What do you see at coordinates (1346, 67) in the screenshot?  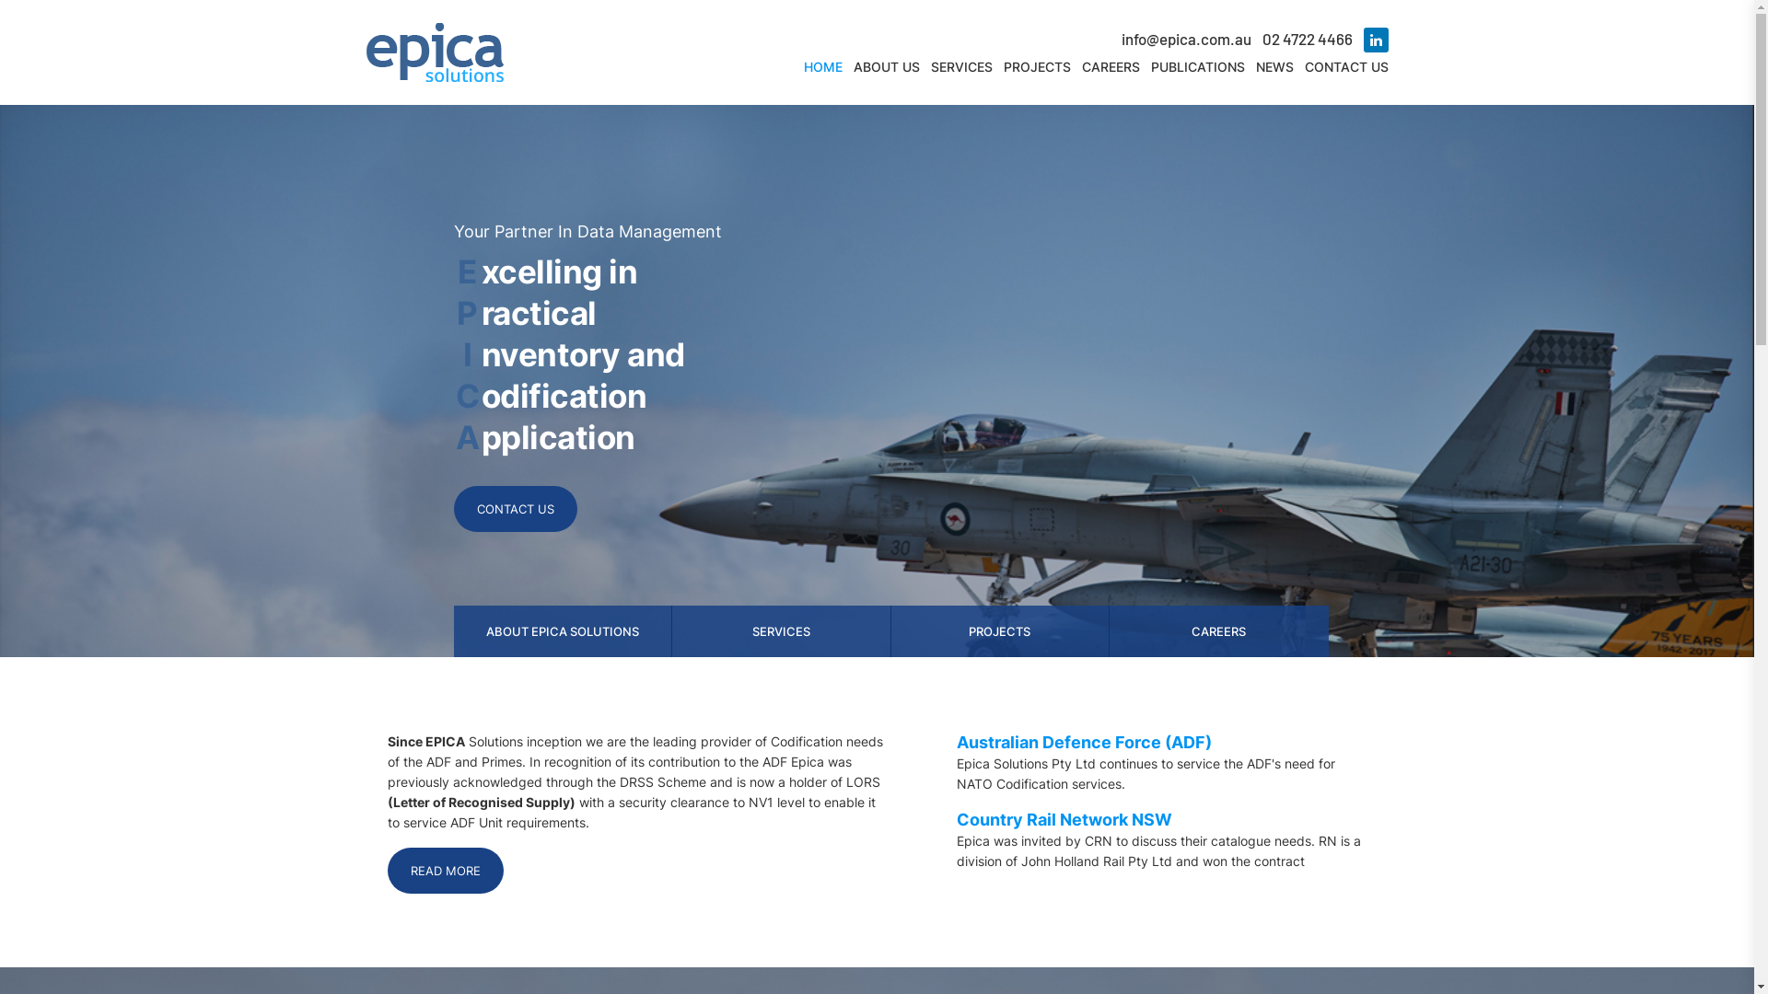 I see `CONTACT US` at bounding box center [1346, 67].